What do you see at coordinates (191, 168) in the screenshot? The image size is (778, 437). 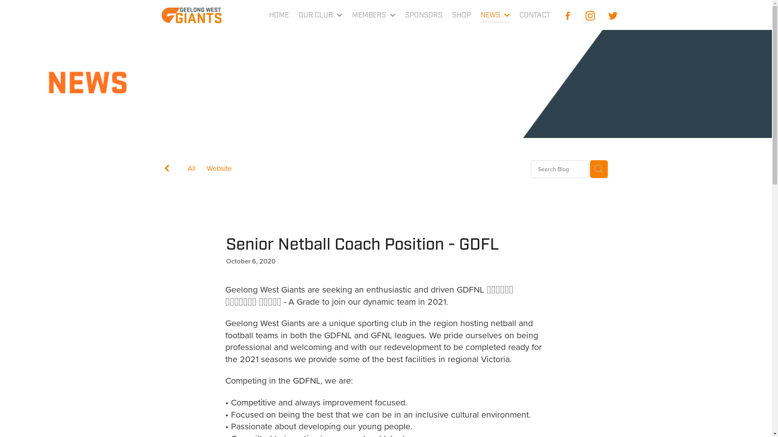 I see `All` at bounding box center [191, 168].